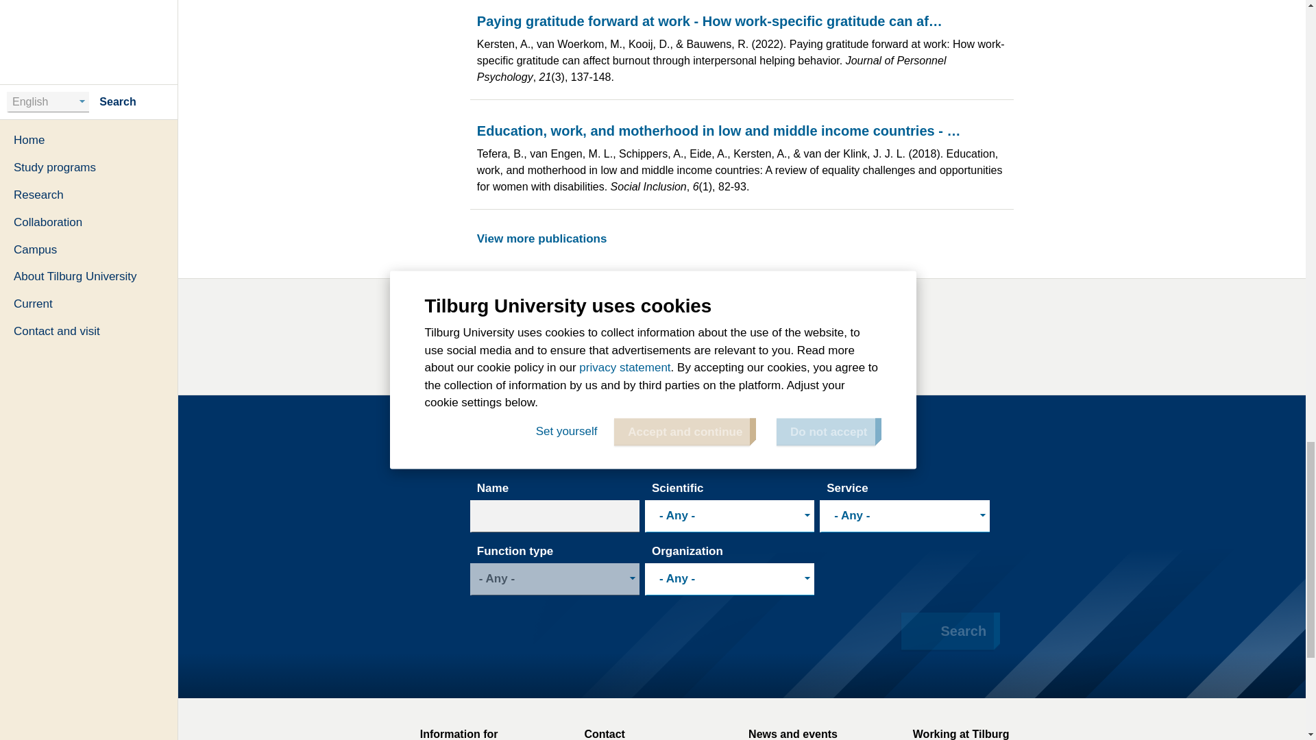  I want to click on Link academic profile, so click(541, 355).